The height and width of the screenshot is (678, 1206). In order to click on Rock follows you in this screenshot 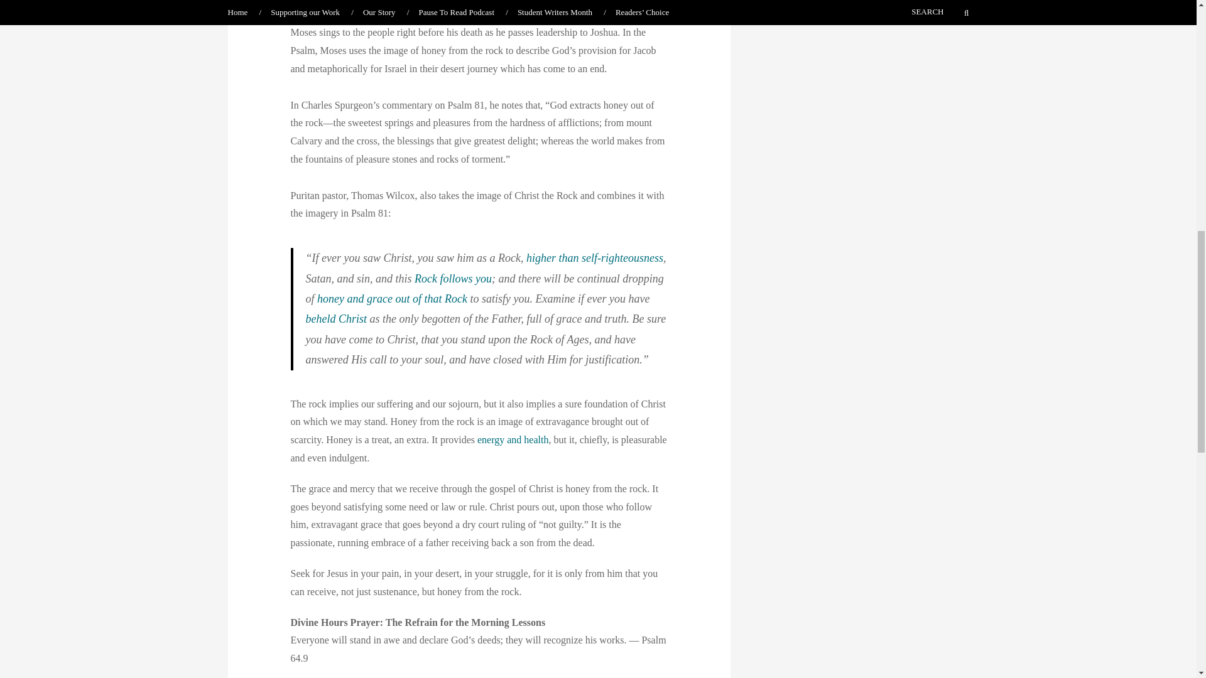, I will do `click(454, 279)`.